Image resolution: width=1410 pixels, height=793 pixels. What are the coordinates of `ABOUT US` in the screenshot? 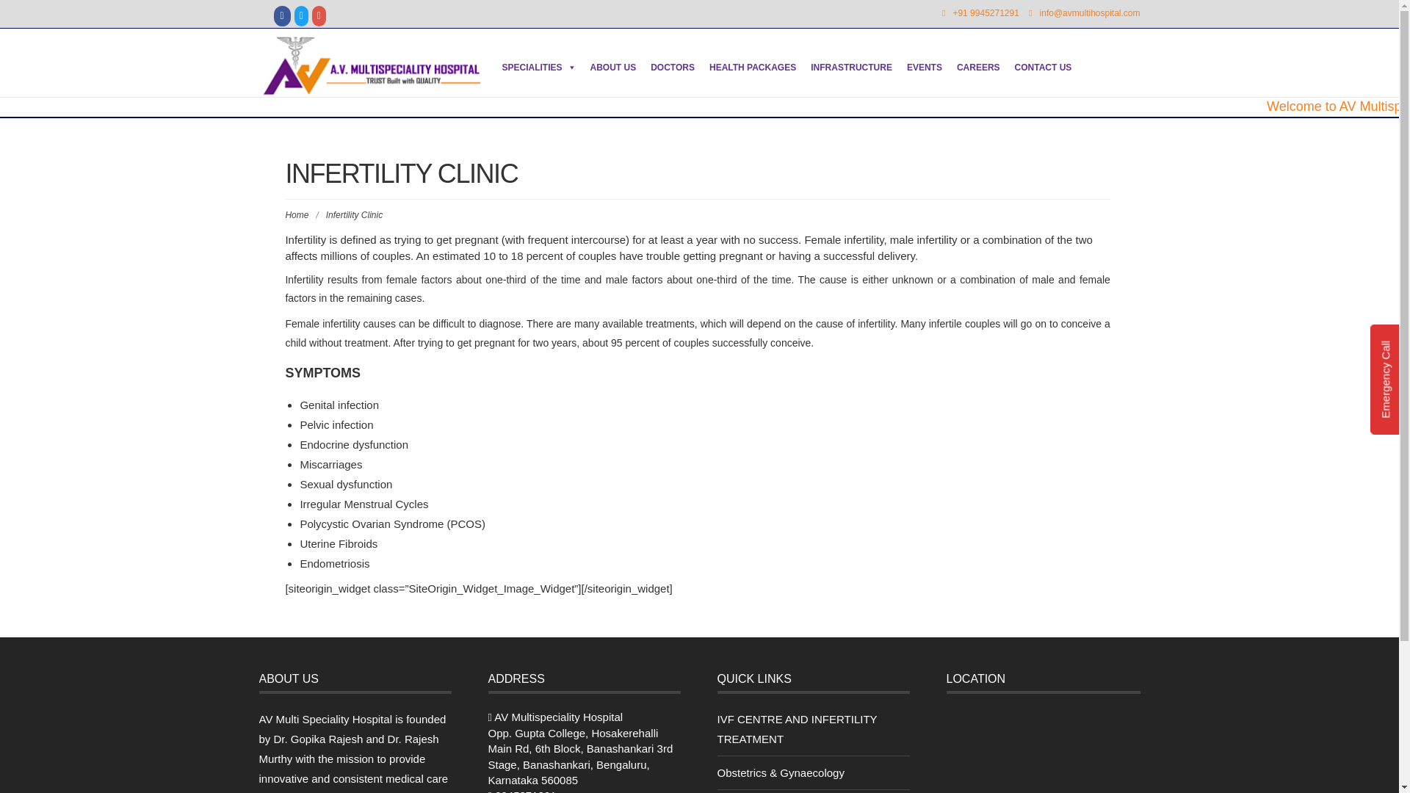 It's located at (614, 68).